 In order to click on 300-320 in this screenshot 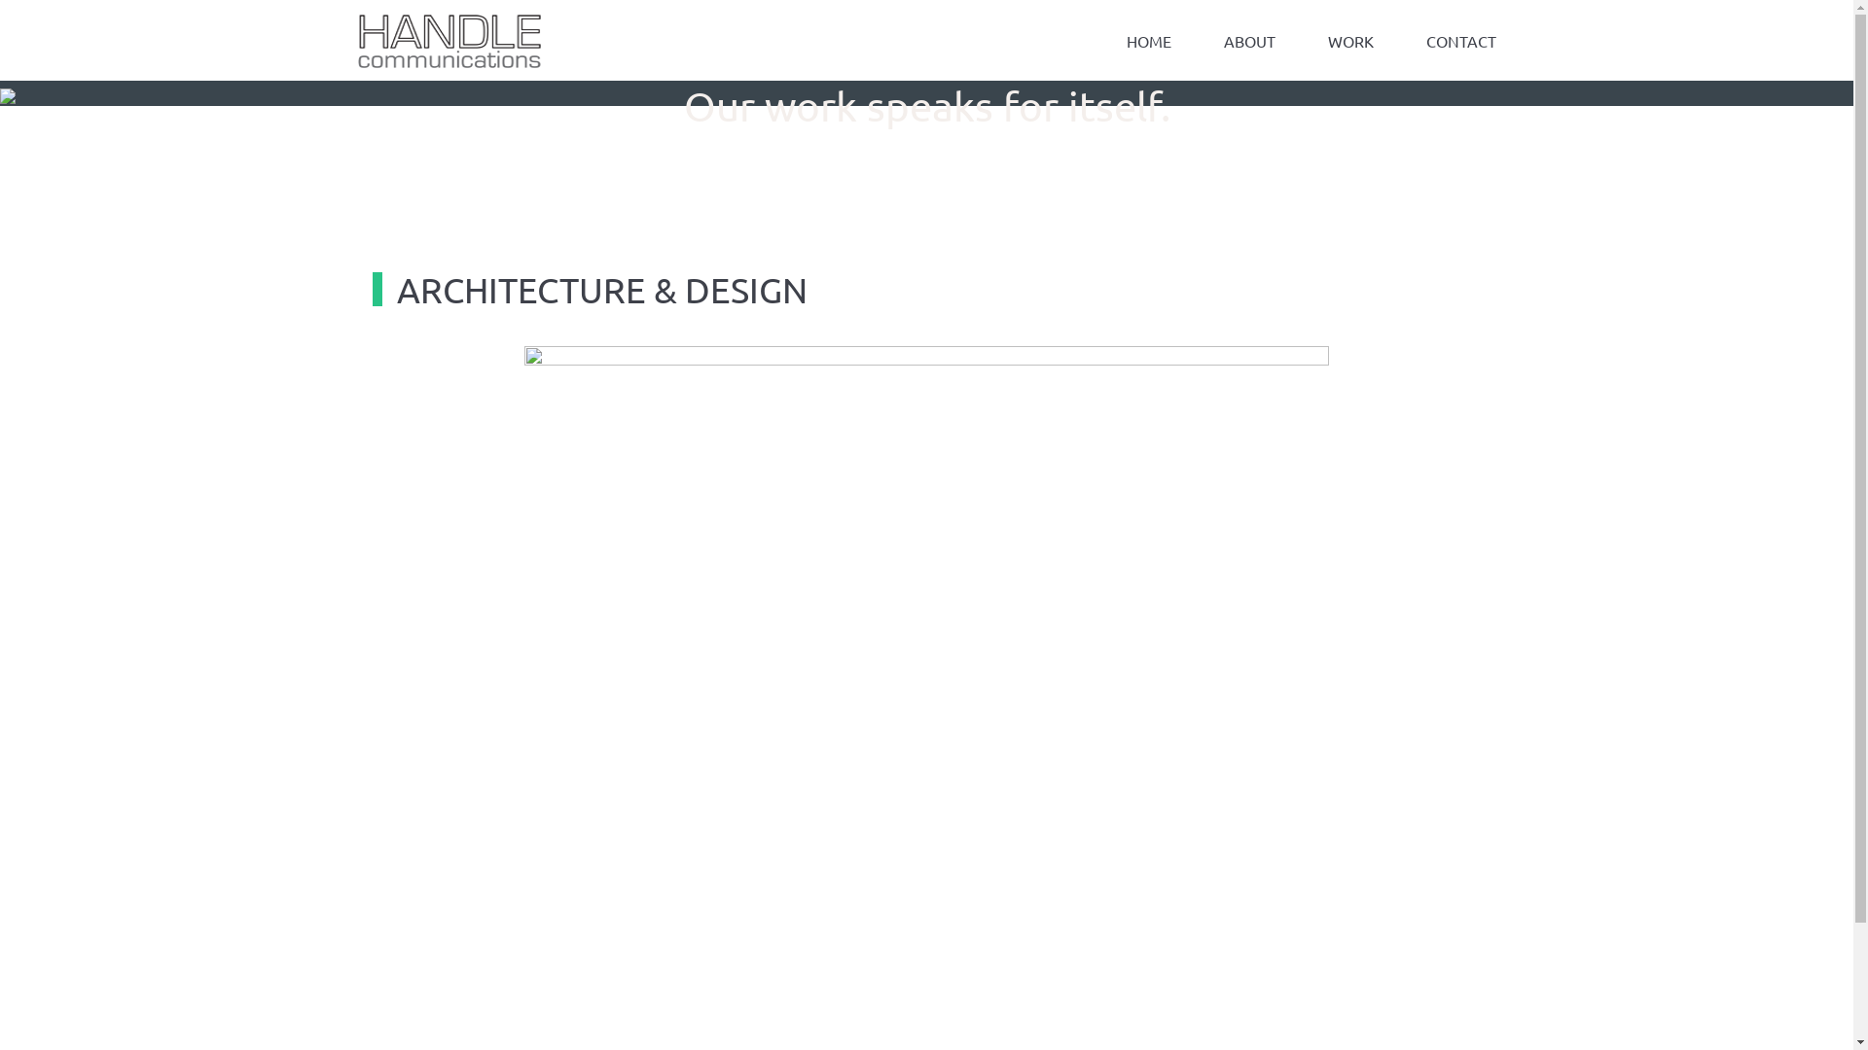, I will do `click(1106, 119)`.